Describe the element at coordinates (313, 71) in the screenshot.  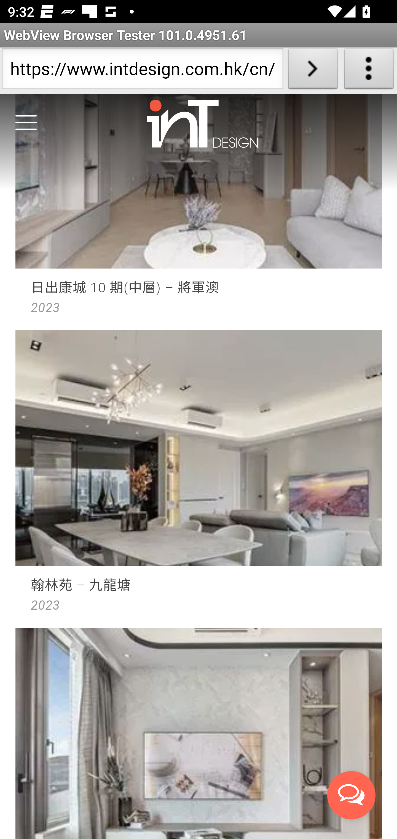
I see `Load URL` at that location.